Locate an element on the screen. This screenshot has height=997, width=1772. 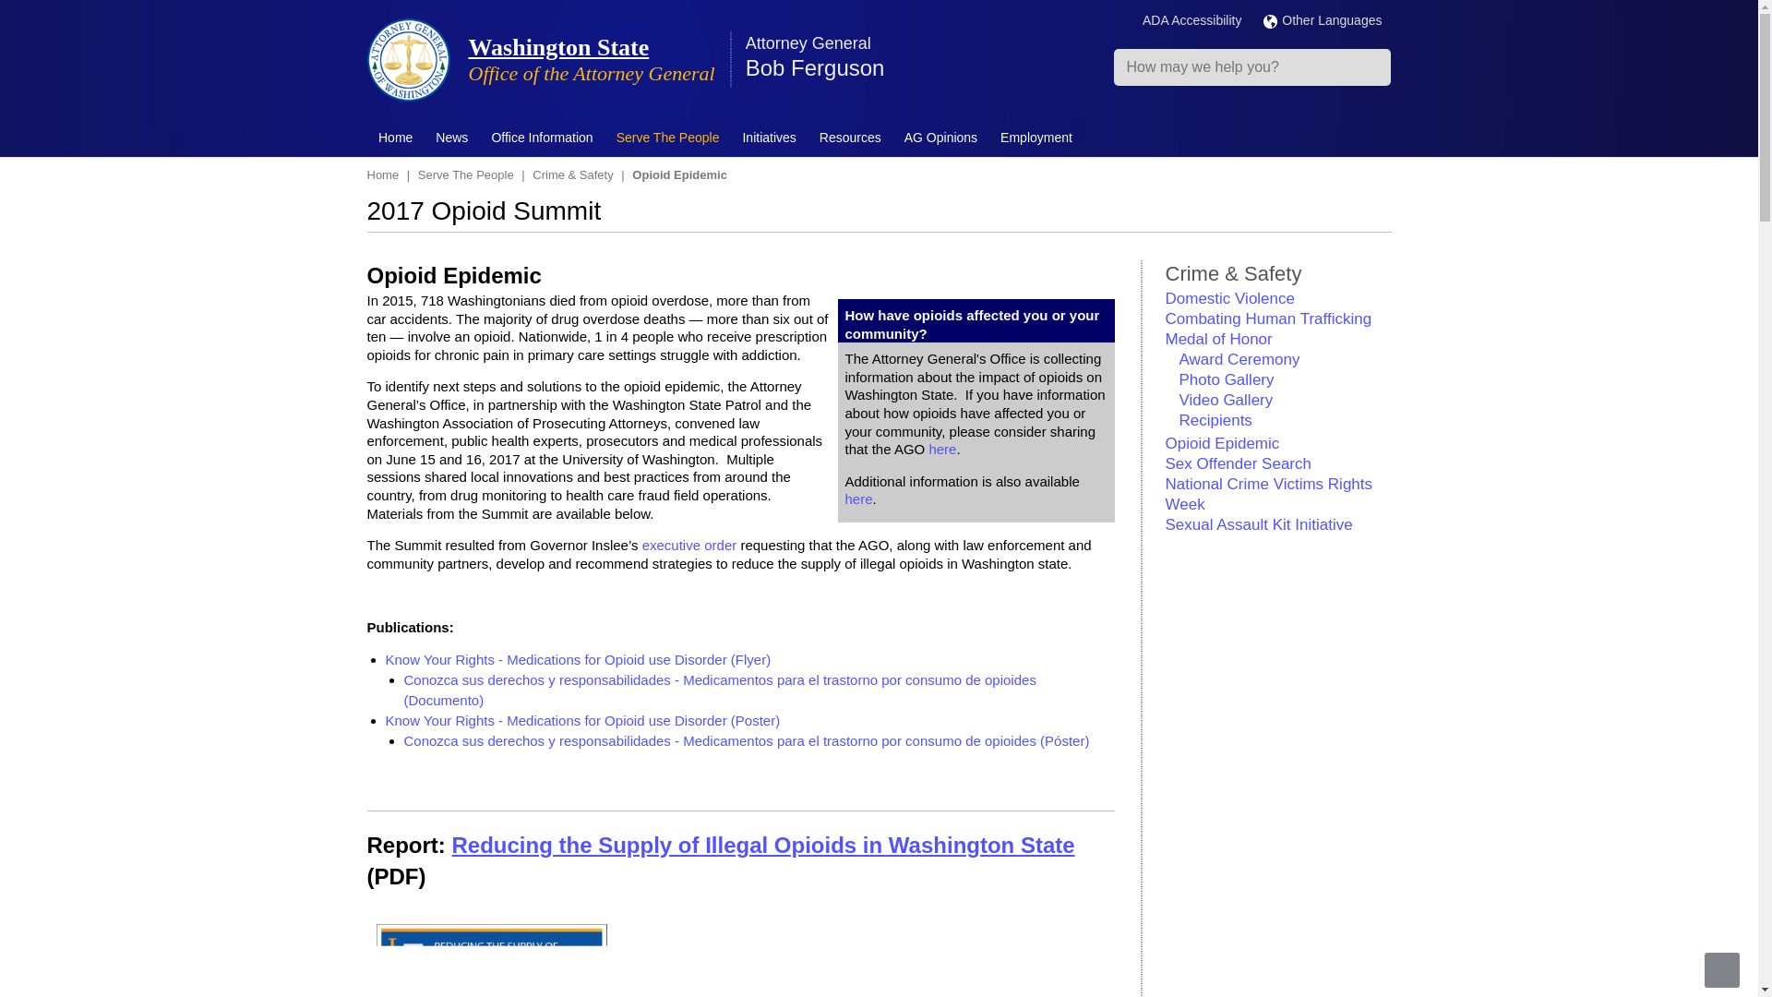
Office Information is located at coordinates (542, 138).